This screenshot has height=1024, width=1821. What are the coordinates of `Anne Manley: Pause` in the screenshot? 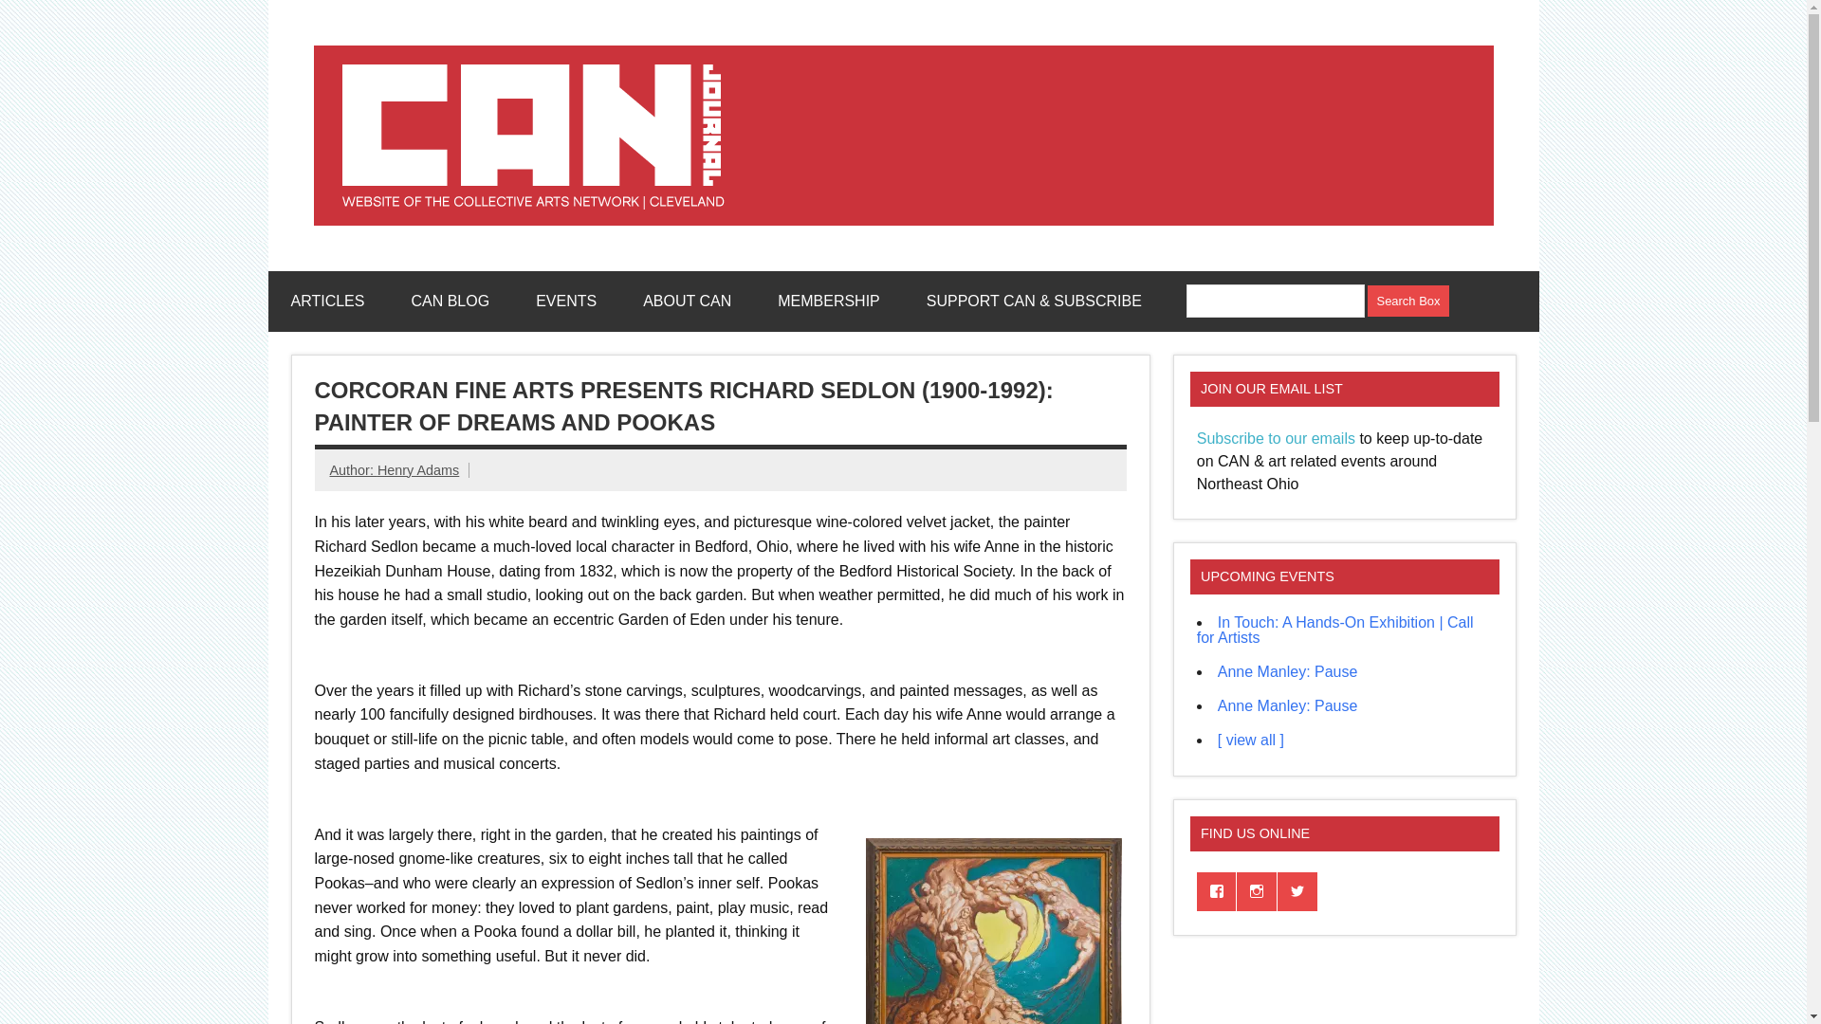 It's located at (1288, 705).